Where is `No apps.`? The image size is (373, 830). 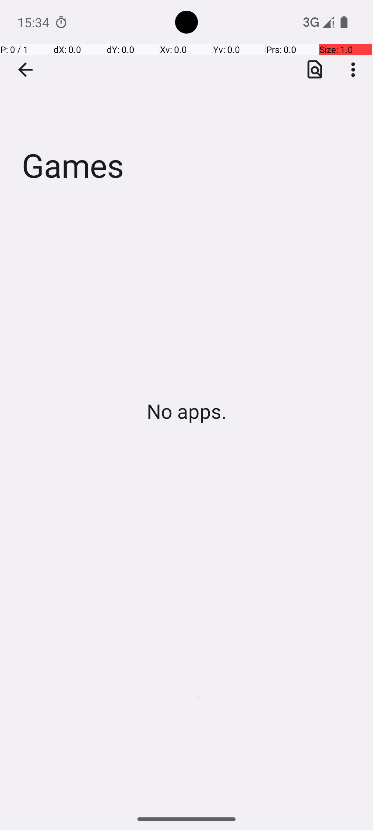
No apps. is located at coordinates (186, 411).